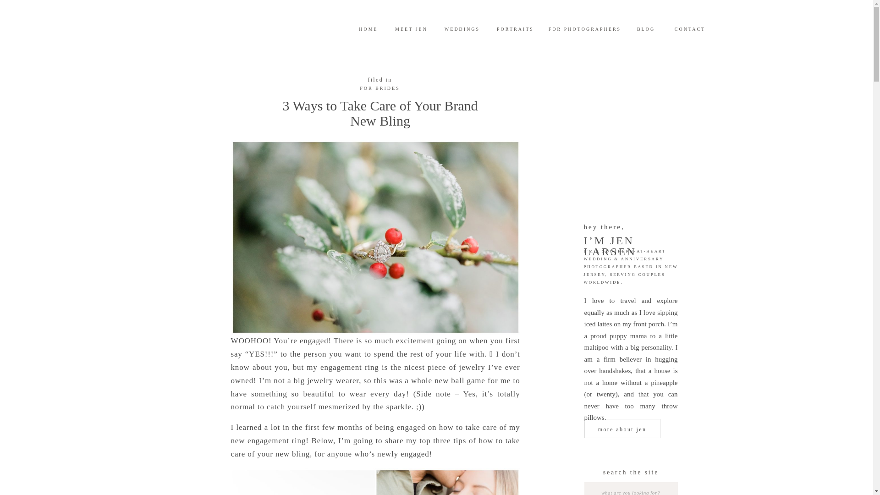  Describe the element at coordinates (622, 429) in the screenshot. I see `more about jen` at that location.